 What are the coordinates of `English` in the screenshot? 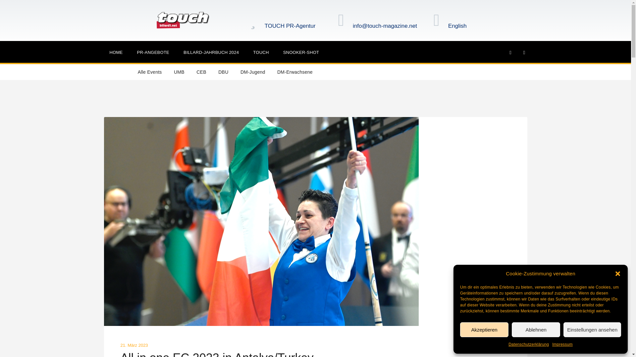 It's located at (473, 26).